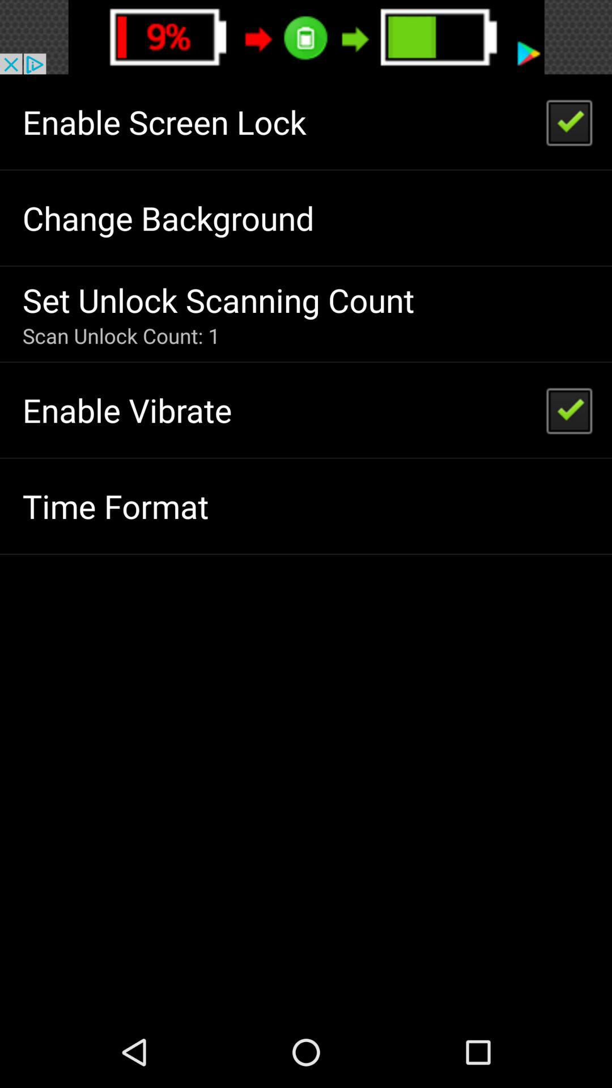  Describe the element at coordinates (306, 37) in the screenshot. I see `finger print lock screen` at that location.